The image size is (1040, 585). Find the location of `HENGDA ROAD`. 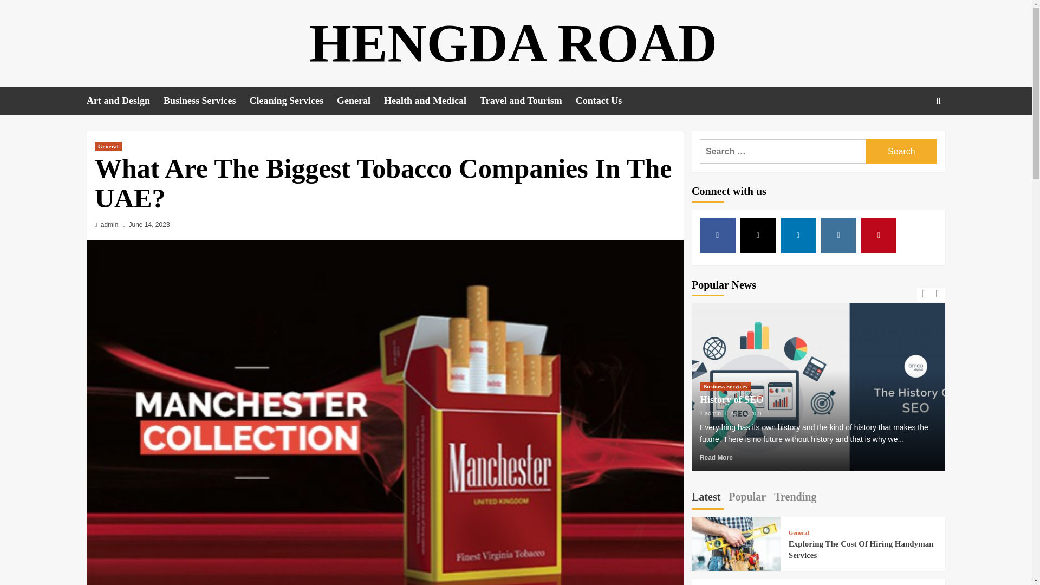

HENGDA ROAD is located at coordinates (513, 43).